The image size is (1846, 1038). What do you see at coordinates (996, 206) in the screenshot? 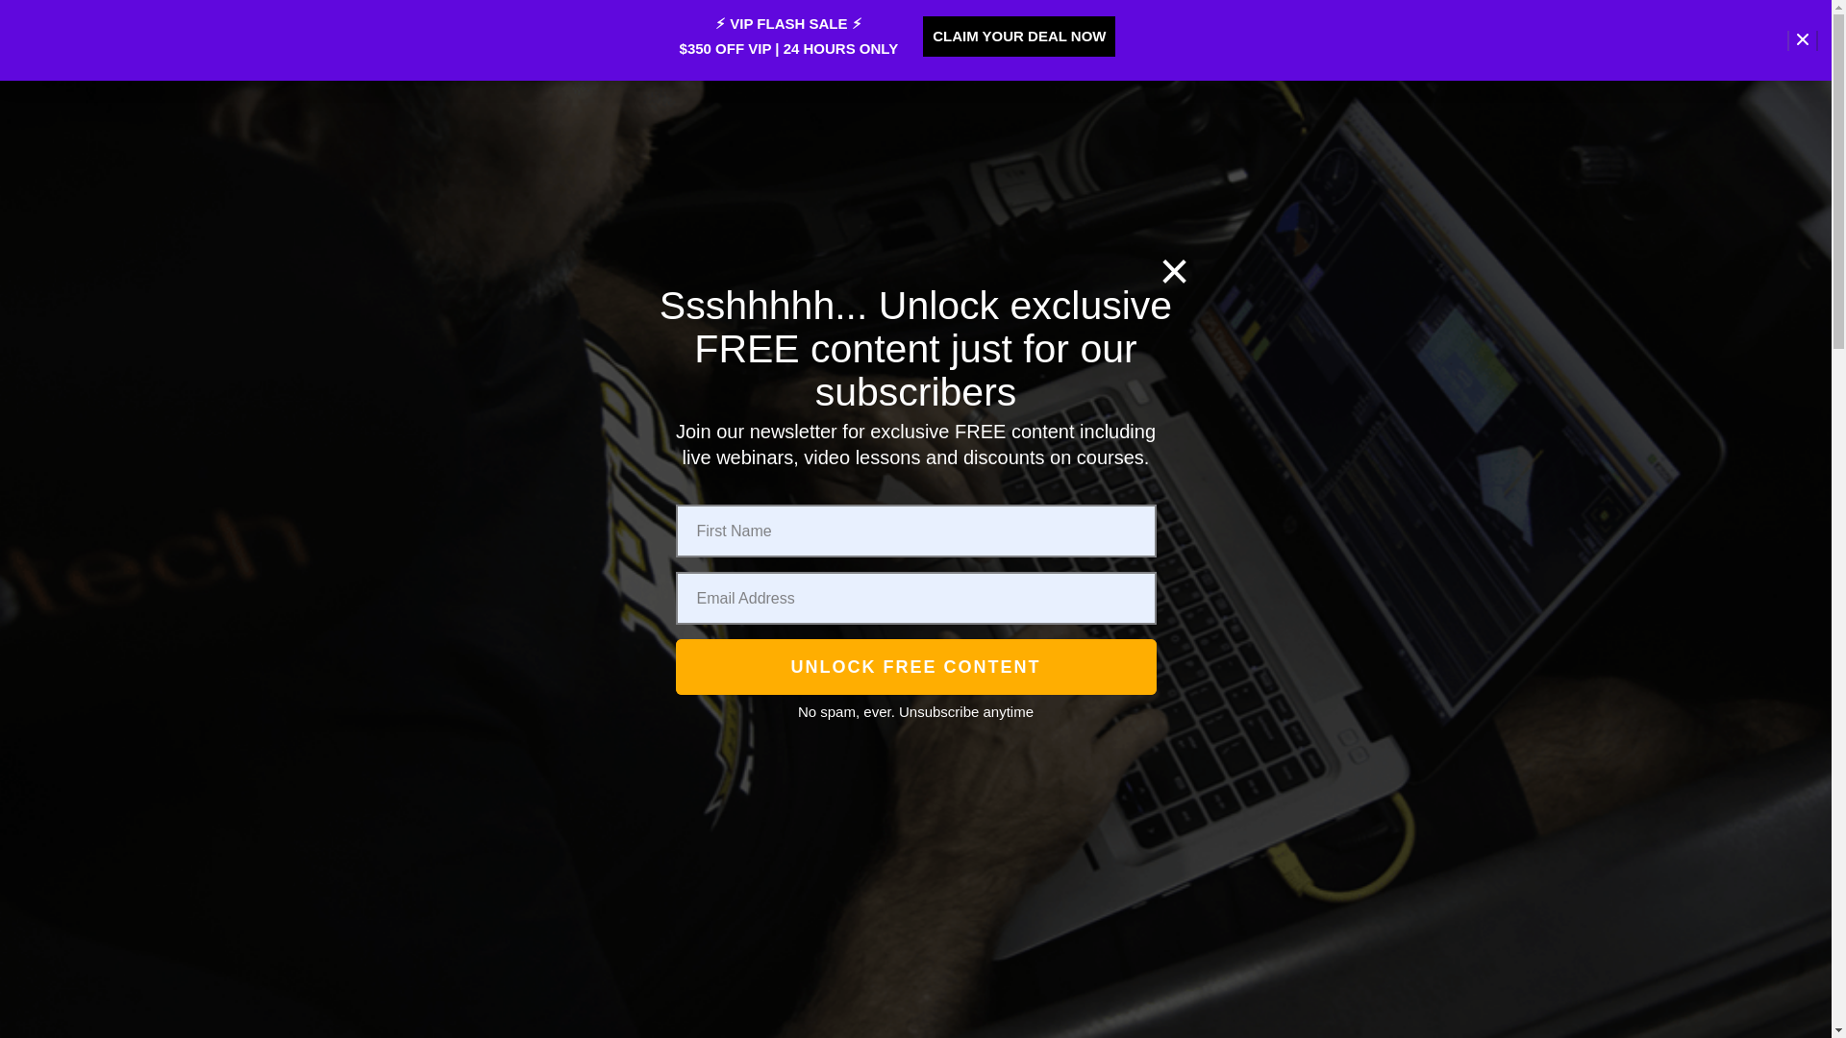
I see `MEMBER LOGIN` at bounding box center [996, 206].